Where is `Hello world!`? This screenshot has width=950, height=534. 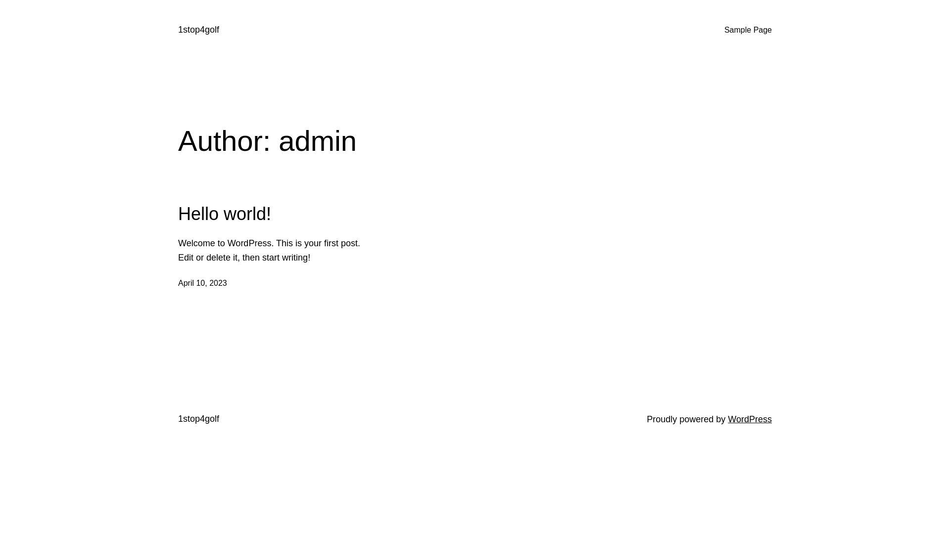 Hello world! is located at coordinates (225, 214).